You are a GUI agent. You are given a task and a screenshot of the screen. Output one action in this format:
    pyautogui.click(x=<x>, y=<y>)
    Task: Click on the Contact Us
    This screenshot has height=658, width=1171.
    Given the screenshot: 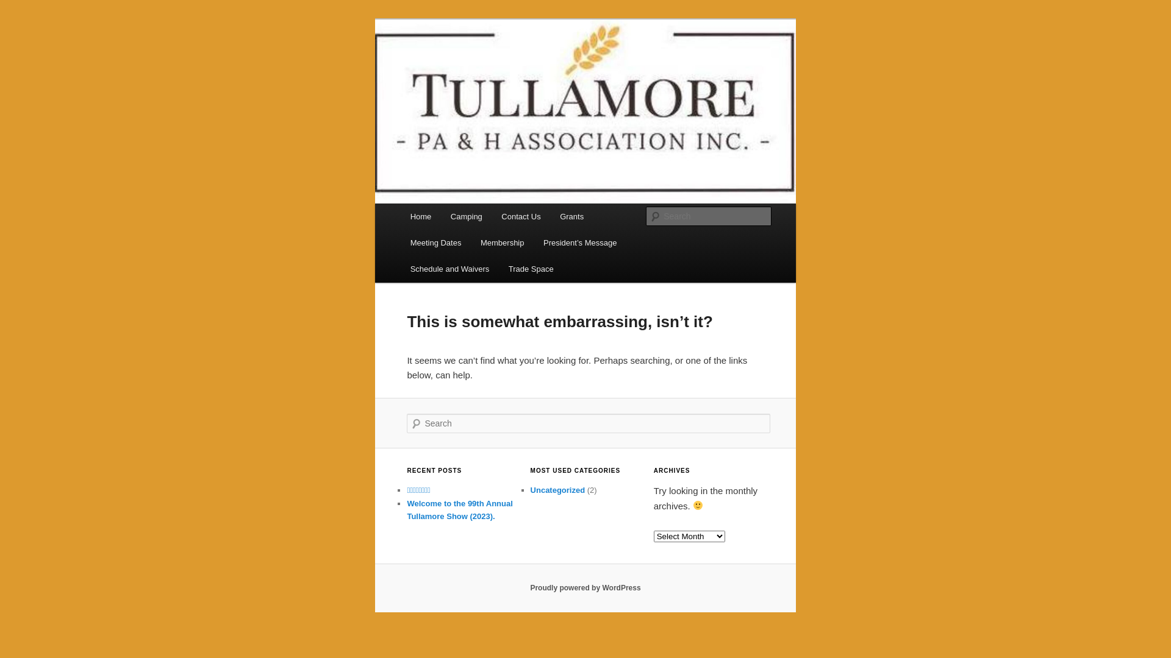 What is the action you would take?
    pyautogui.click(x=521, y=217)
    